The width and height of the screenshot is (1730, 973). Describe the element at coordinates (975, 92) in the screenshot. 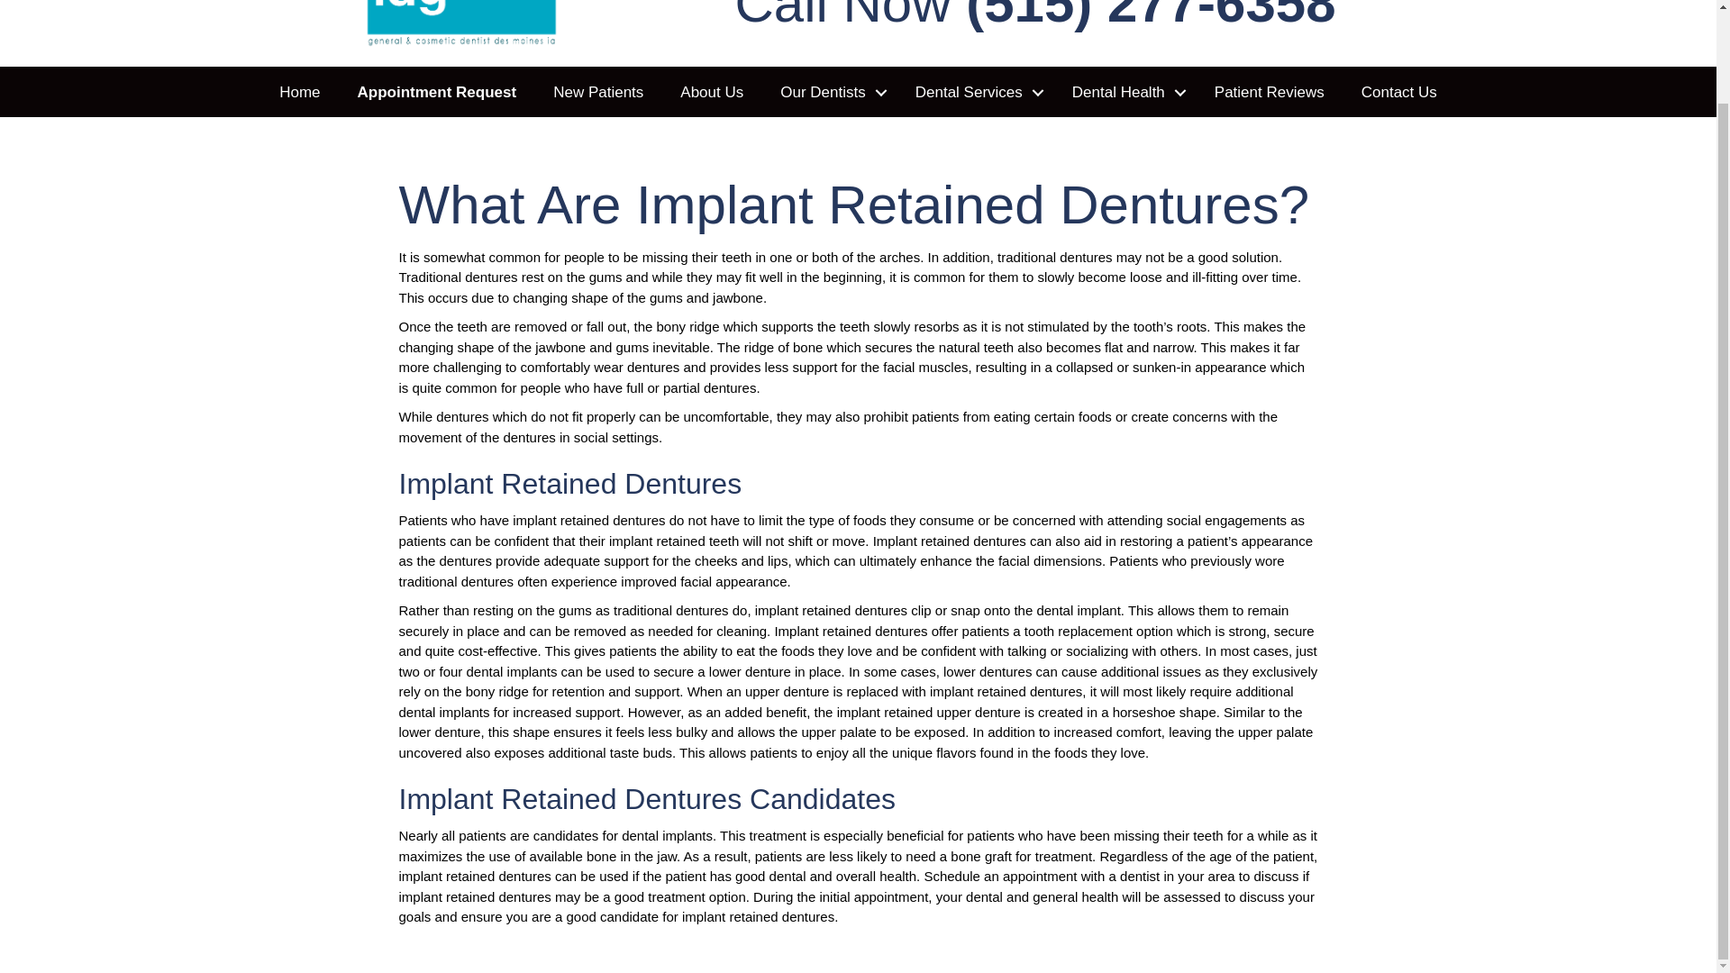

I see `Dental Services` at that location.